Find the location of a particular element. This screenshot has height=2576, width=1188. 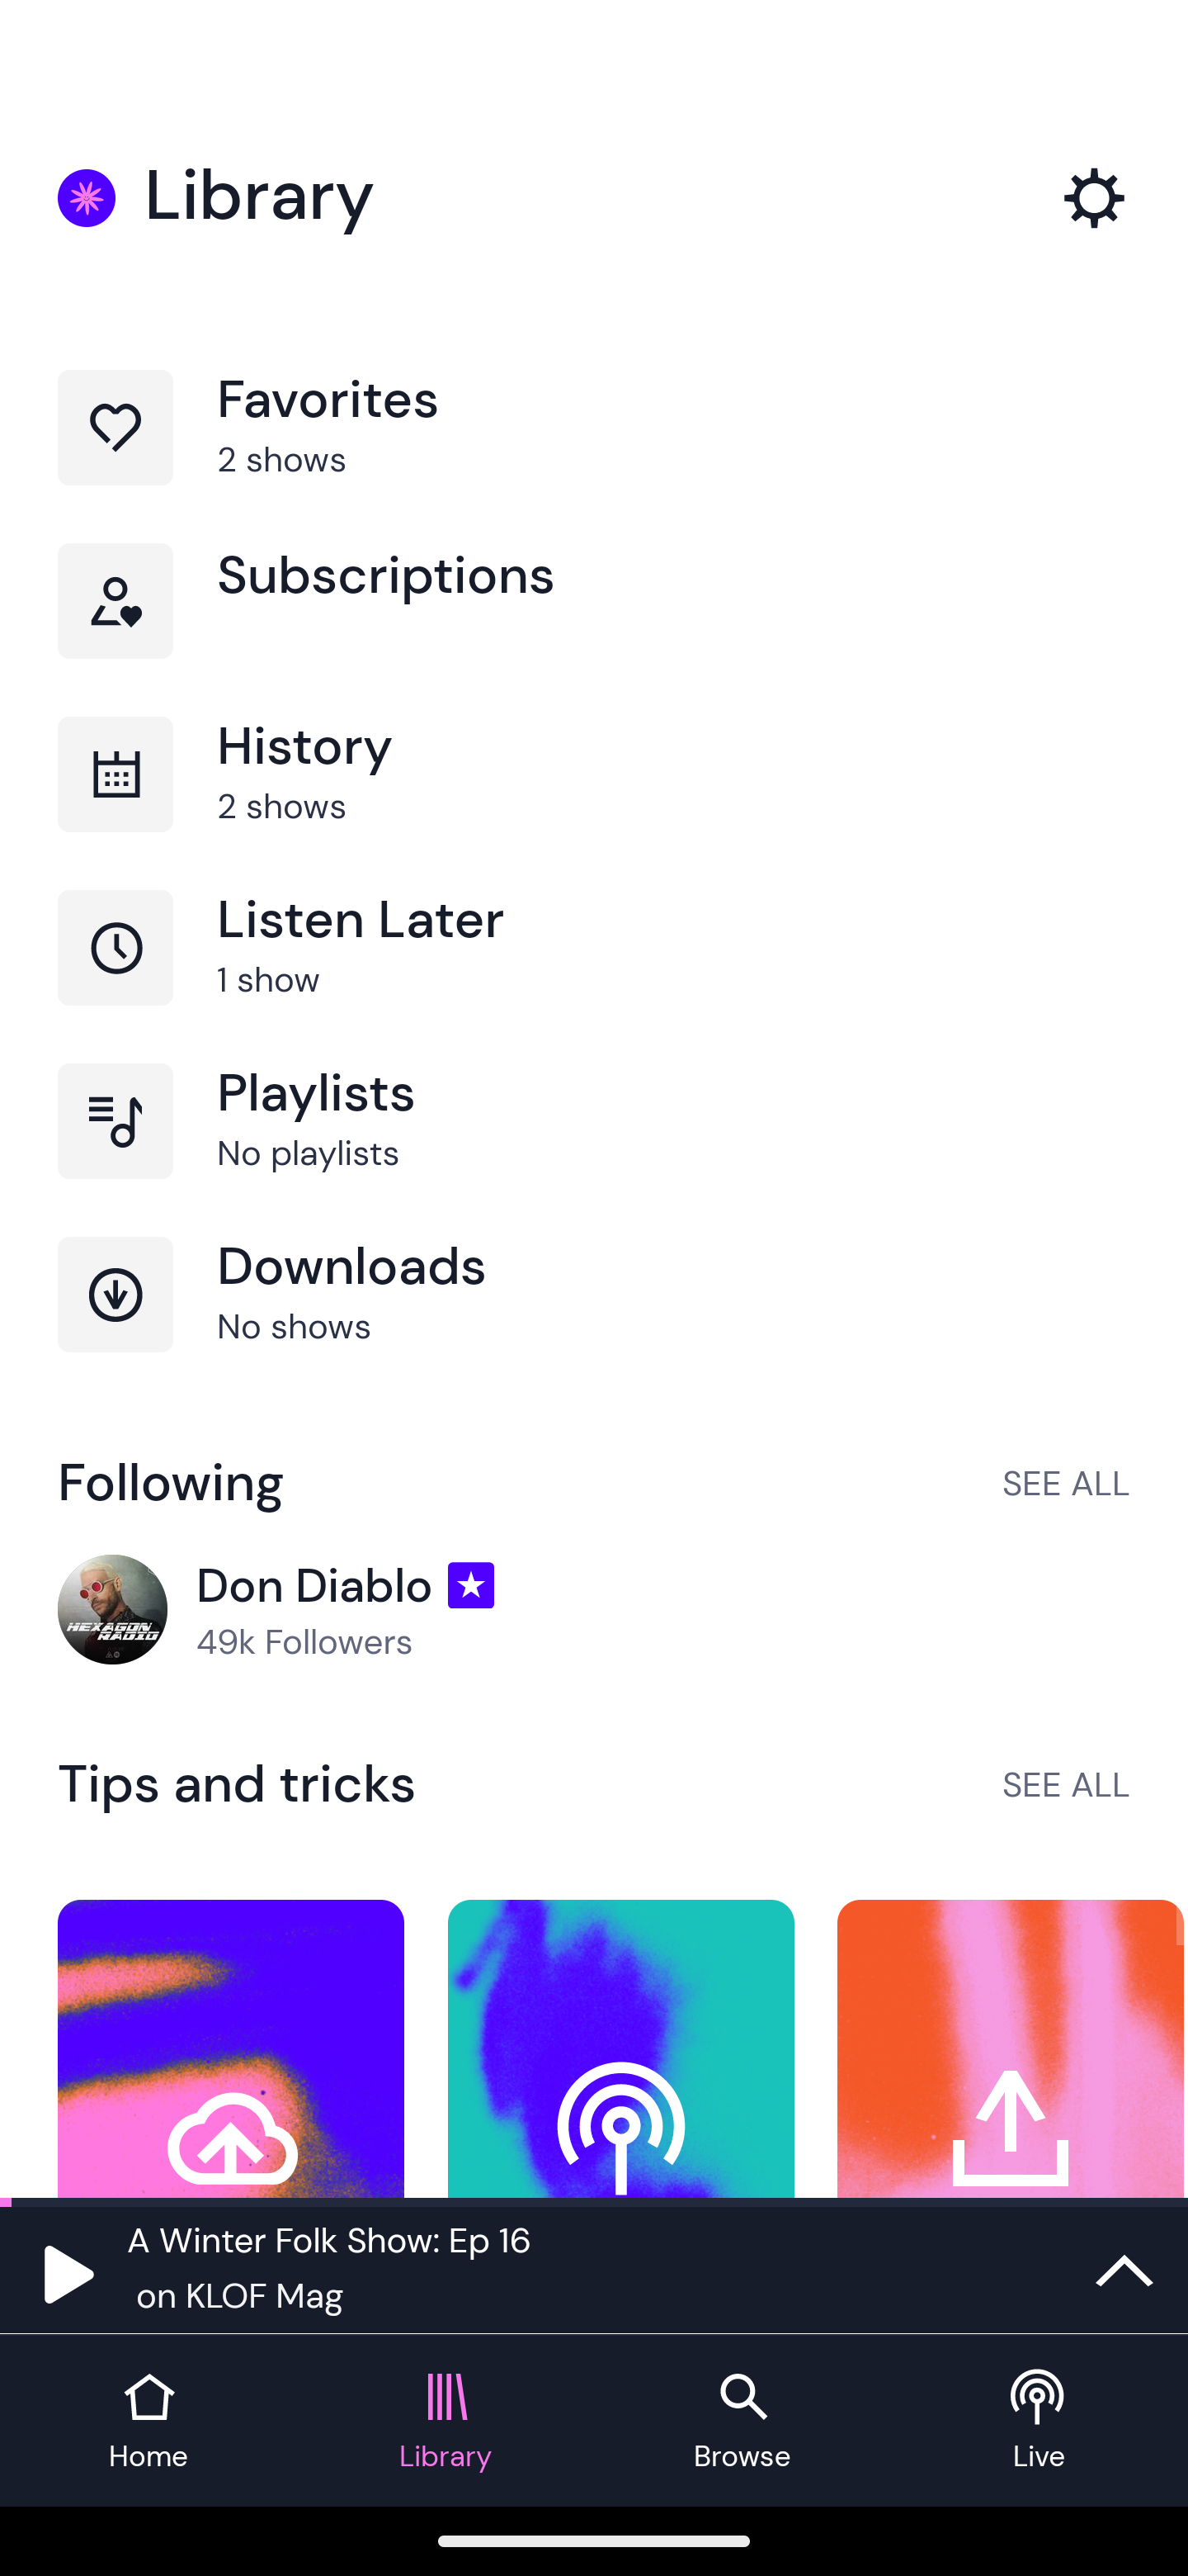

Library tab Library is located at coordinates (445, 2421).